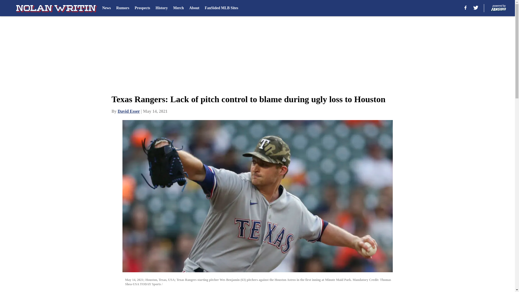  What do you see at coordinates (129, 111) in the screenshot?
I see `David Esser` at bounding box center [129, 111].